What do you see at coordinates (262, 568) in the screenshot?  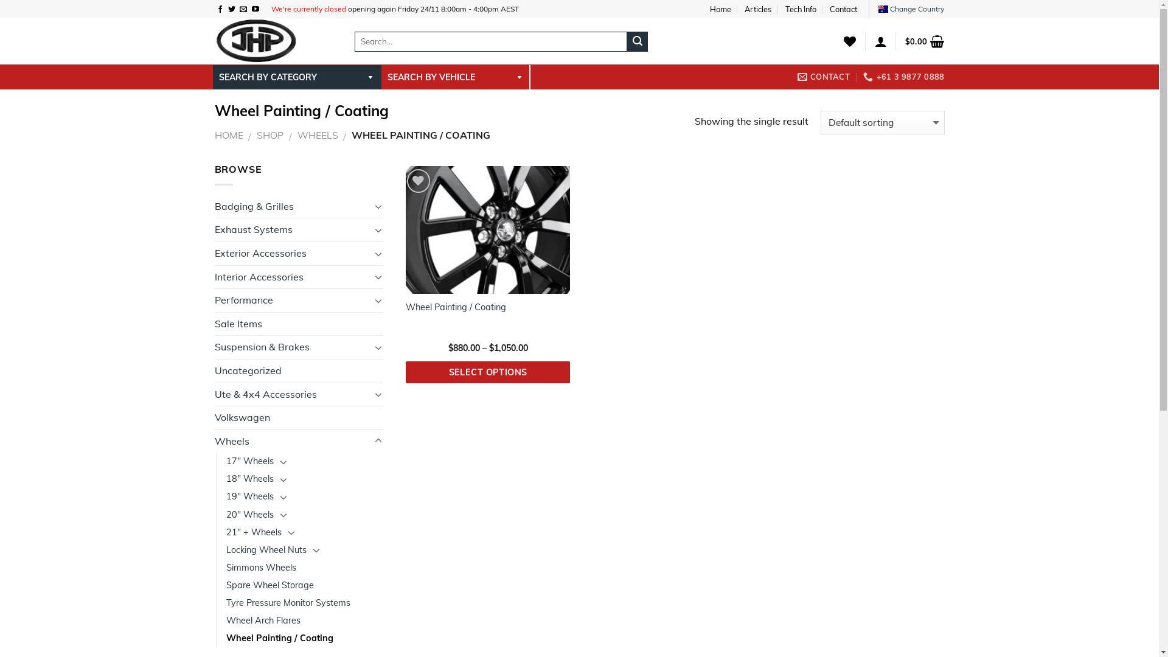 I see `Simmons Wheels` at bounding box center [262, 568].